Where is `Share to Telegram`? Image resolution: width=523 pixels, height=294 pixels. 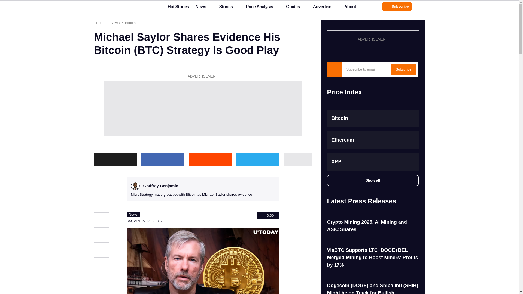 Share to Telegram is located at coordinates (257, 160).